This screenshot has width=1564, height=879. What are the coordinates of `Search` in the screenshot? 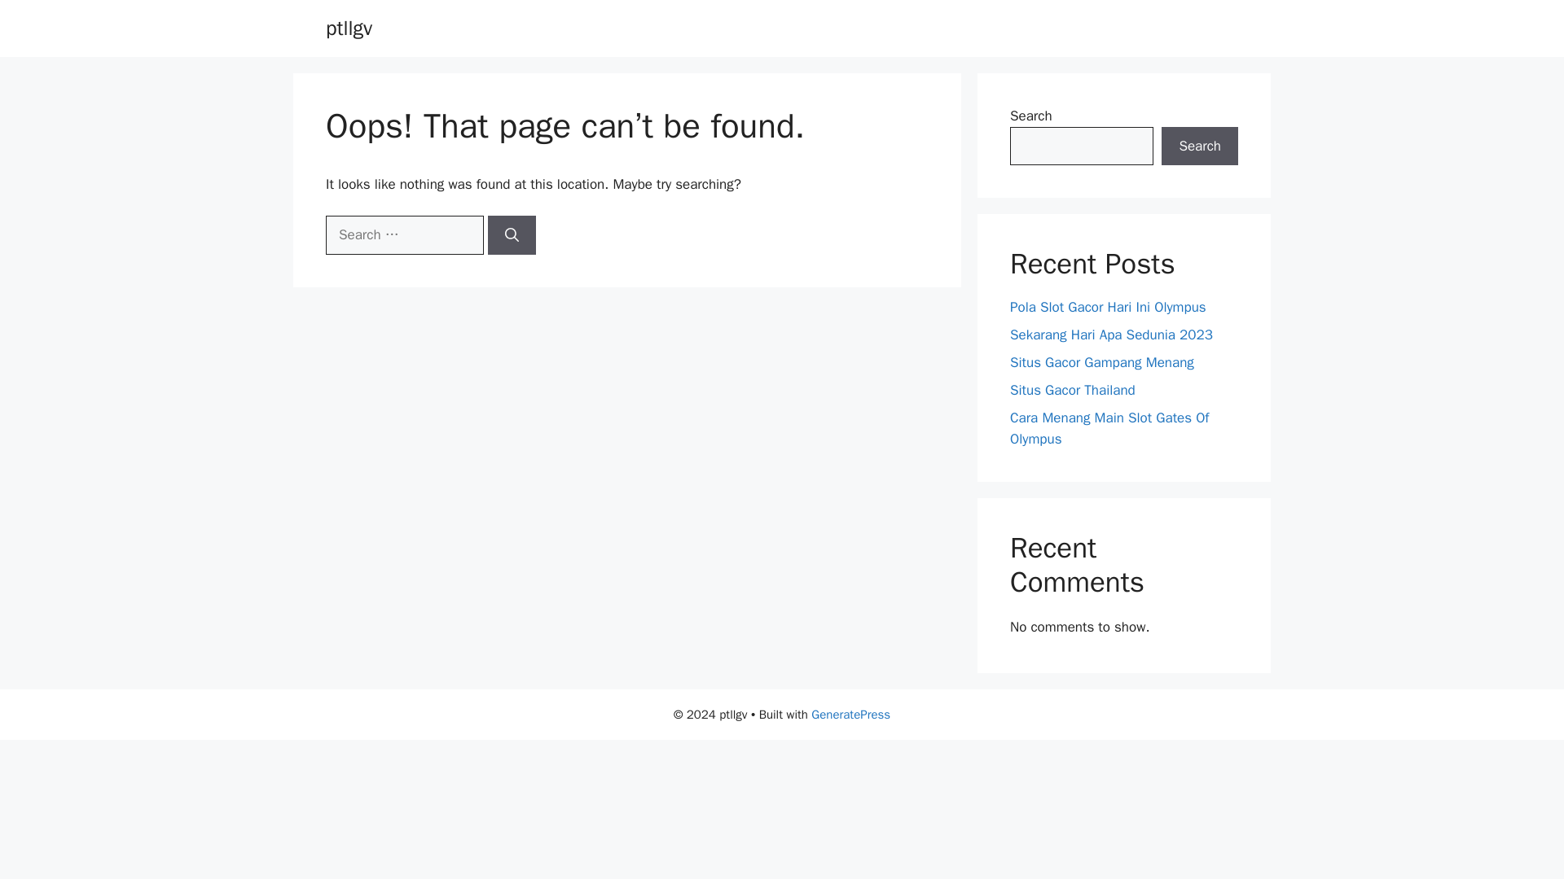 It's located at (1200, 146).